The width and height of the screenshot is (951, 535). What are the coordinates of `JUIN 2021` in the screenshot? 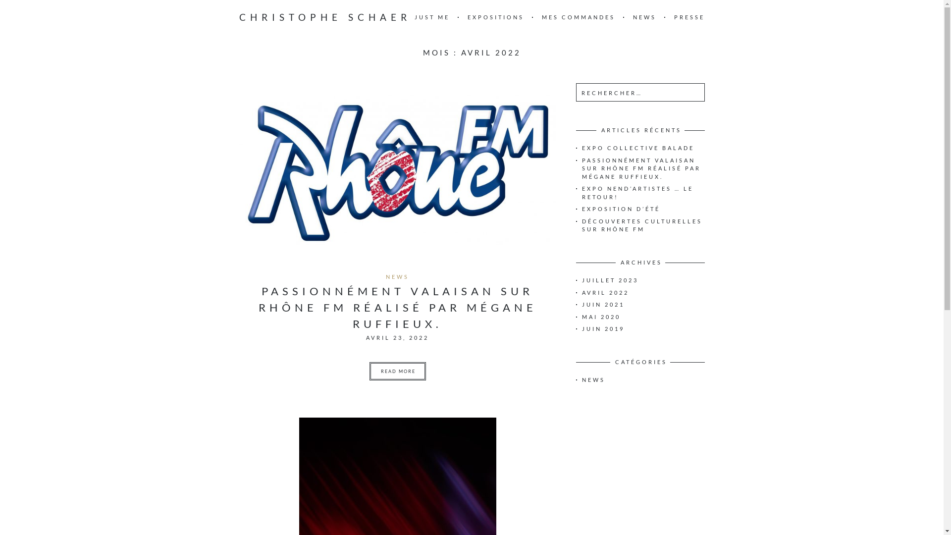 It's located at (603, 304).